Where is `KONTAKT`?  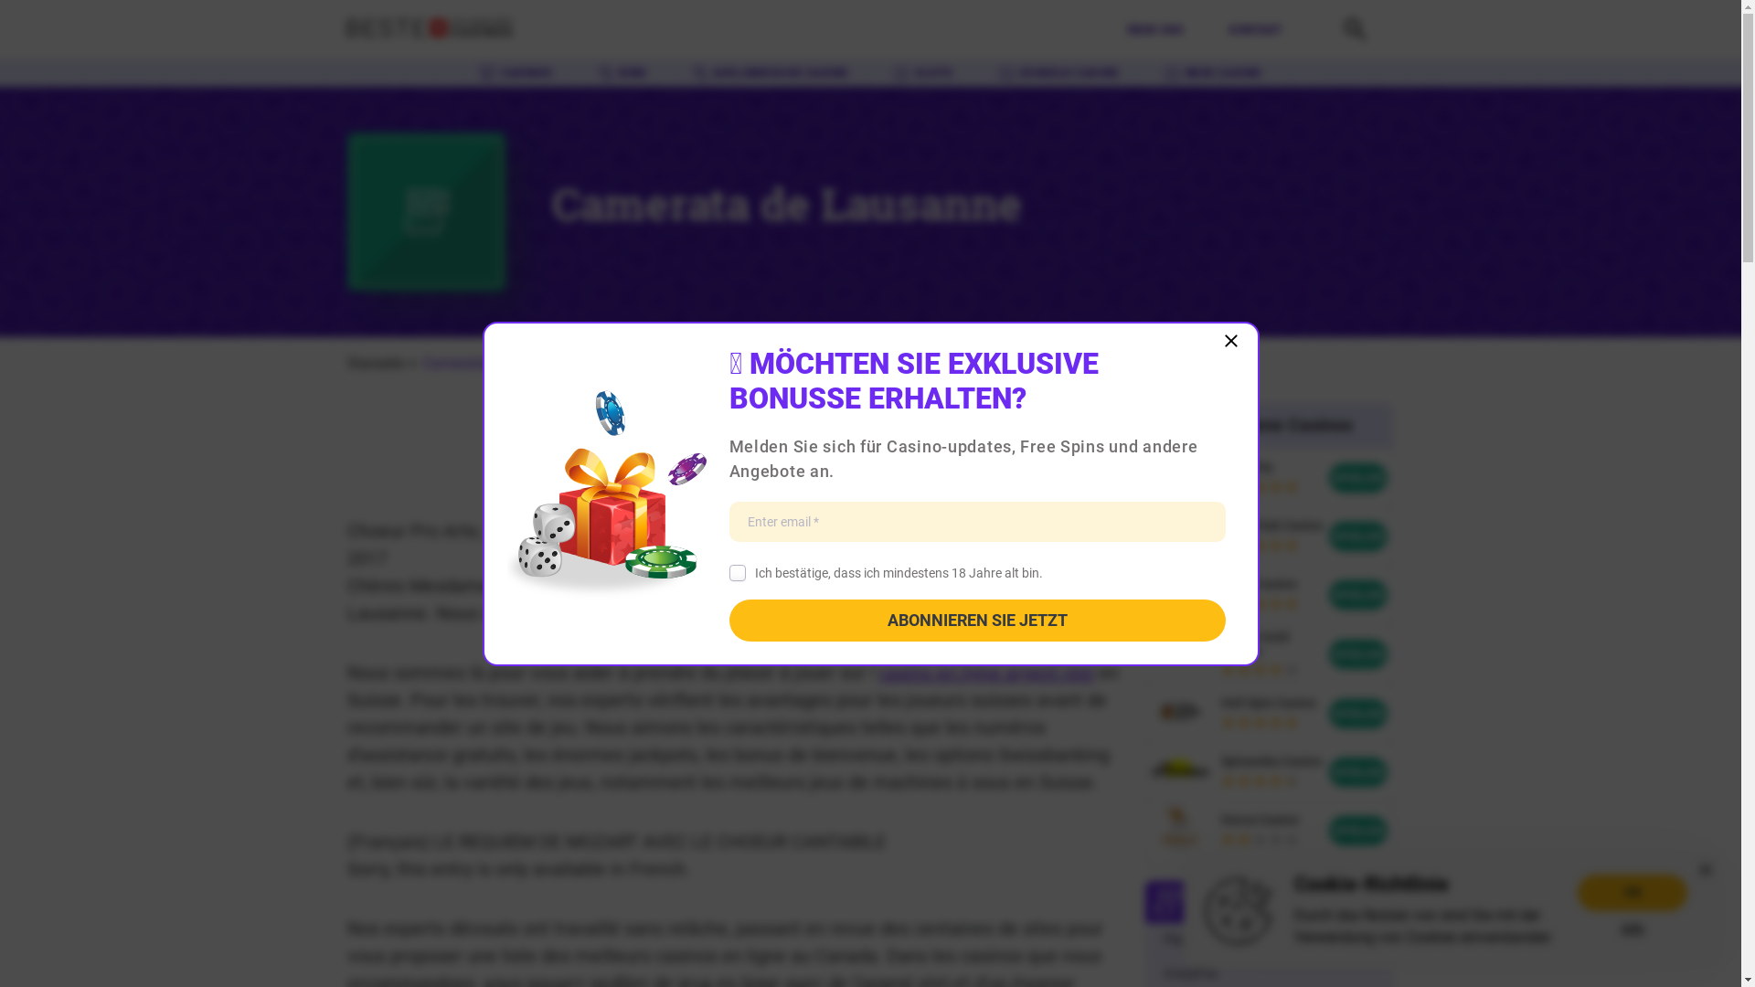 KONTAKT is located at coordinates (1256, 30).